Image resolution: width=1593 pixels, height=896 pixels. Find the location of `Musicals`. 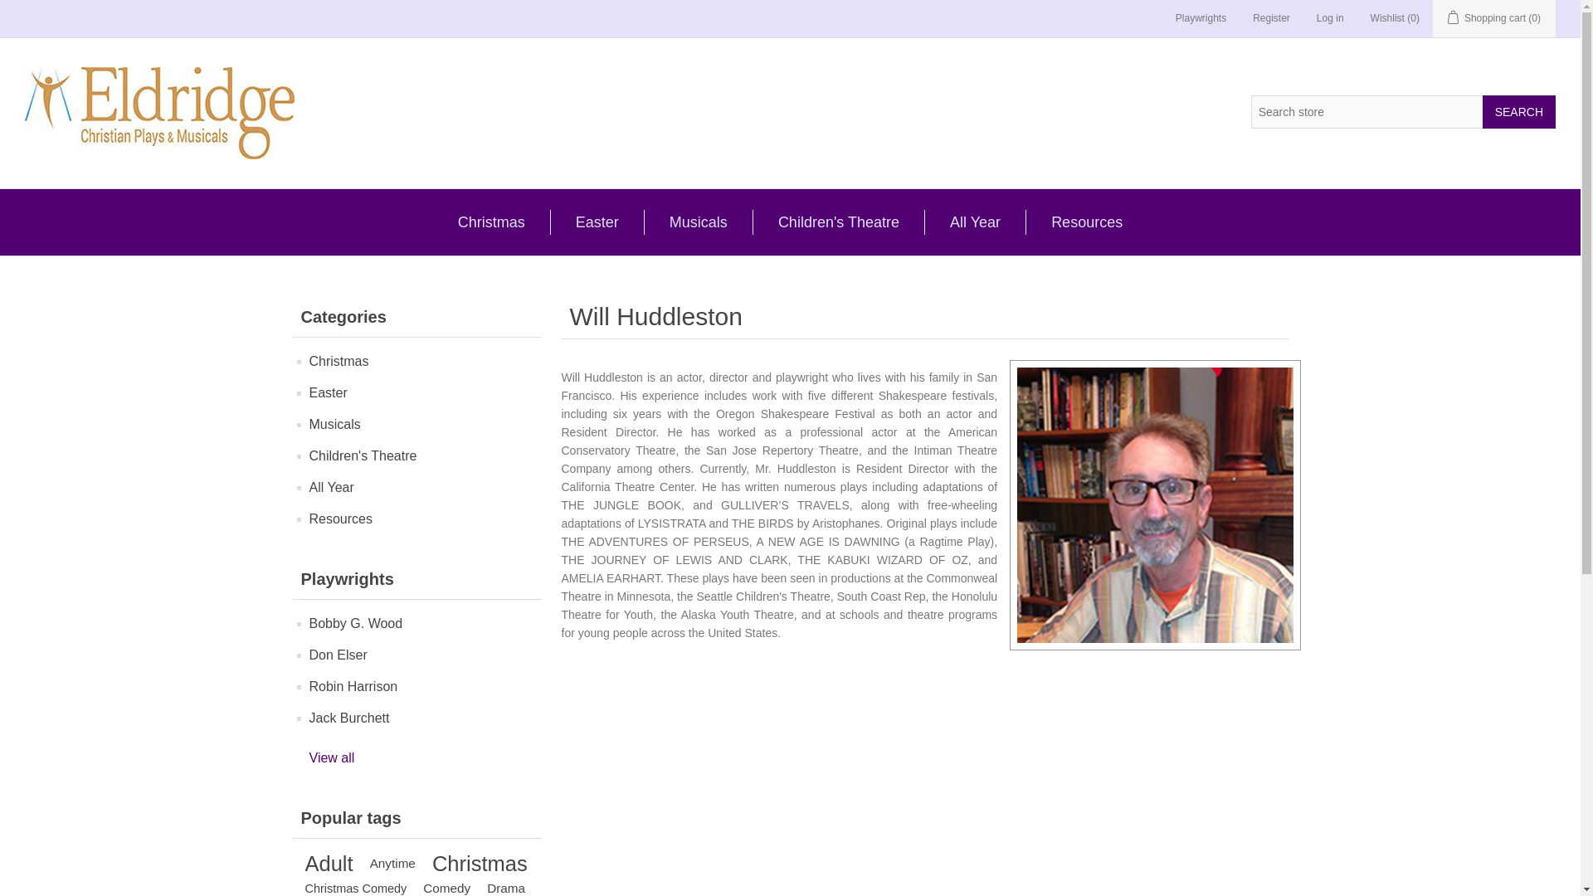

Musicals is located at coordinates (699, 222).